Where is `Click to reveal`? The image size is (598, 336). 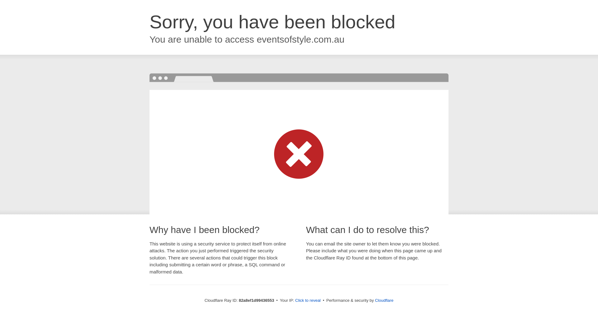
Click to reveal is located at coordinates (308, 301).